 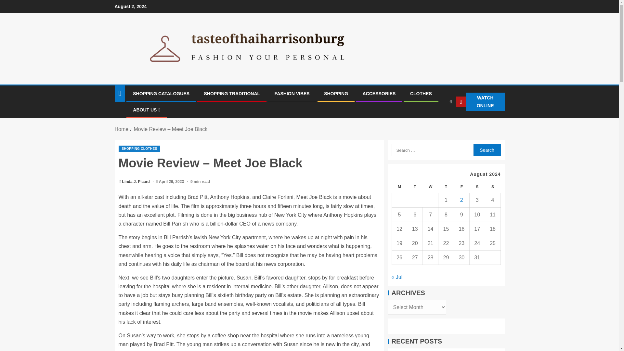 What do you see at coordinates (336, 93) in the screenshot?
I see `SHOPPING` at bounding box center [336, 93].